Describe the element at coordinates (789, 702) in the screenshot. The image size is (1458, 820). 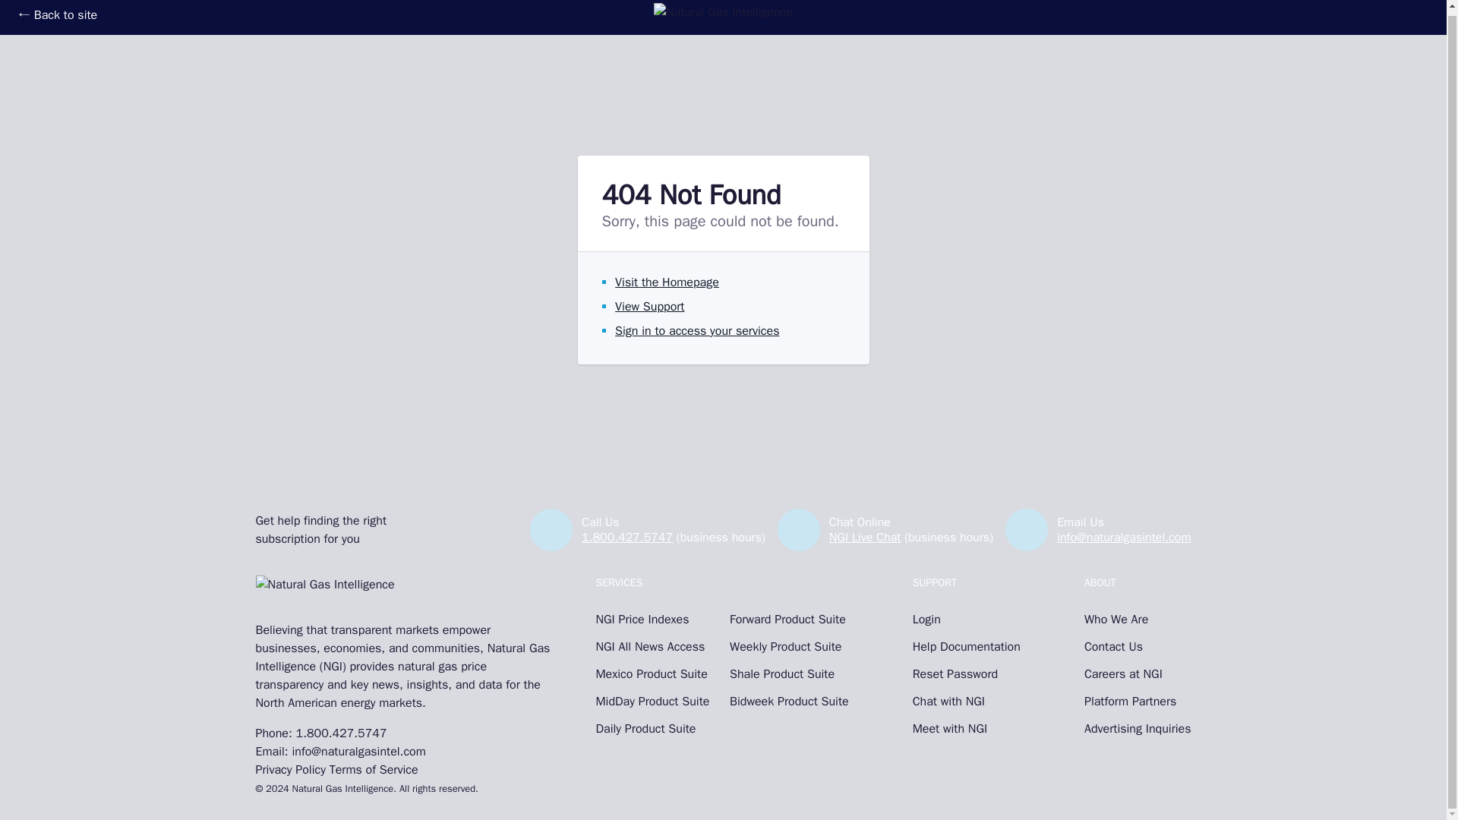
I see `Bidweek Product Suite` at that location.